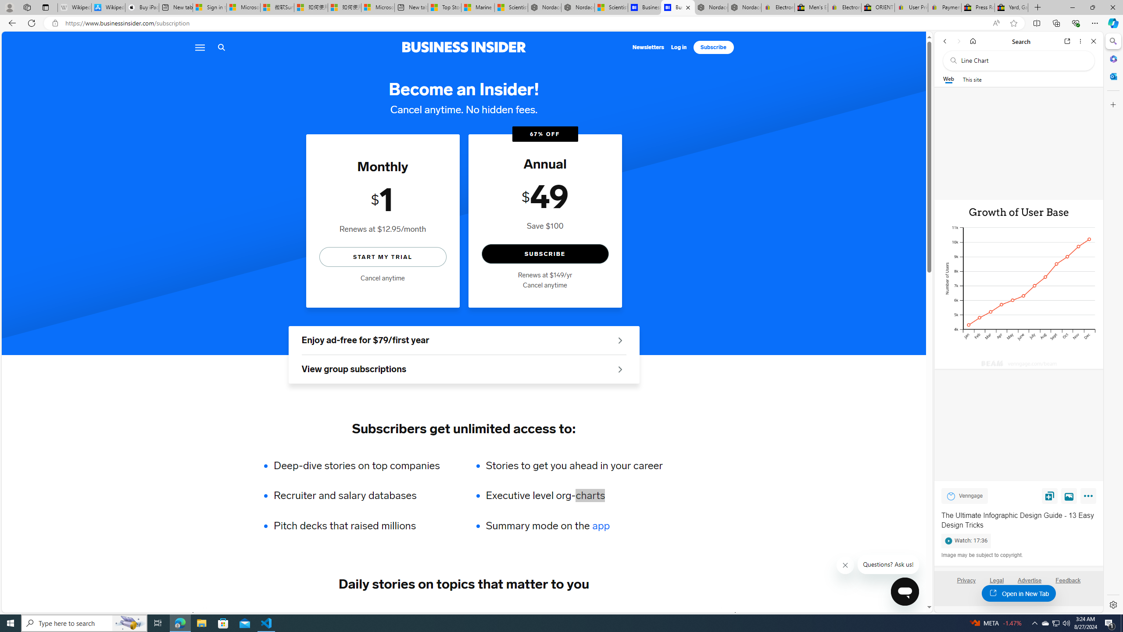 This screenshot has height=632, width=1123. Describe the element at coordinates (375, 614) in the screenshot. I see `FINANCE` at that location.